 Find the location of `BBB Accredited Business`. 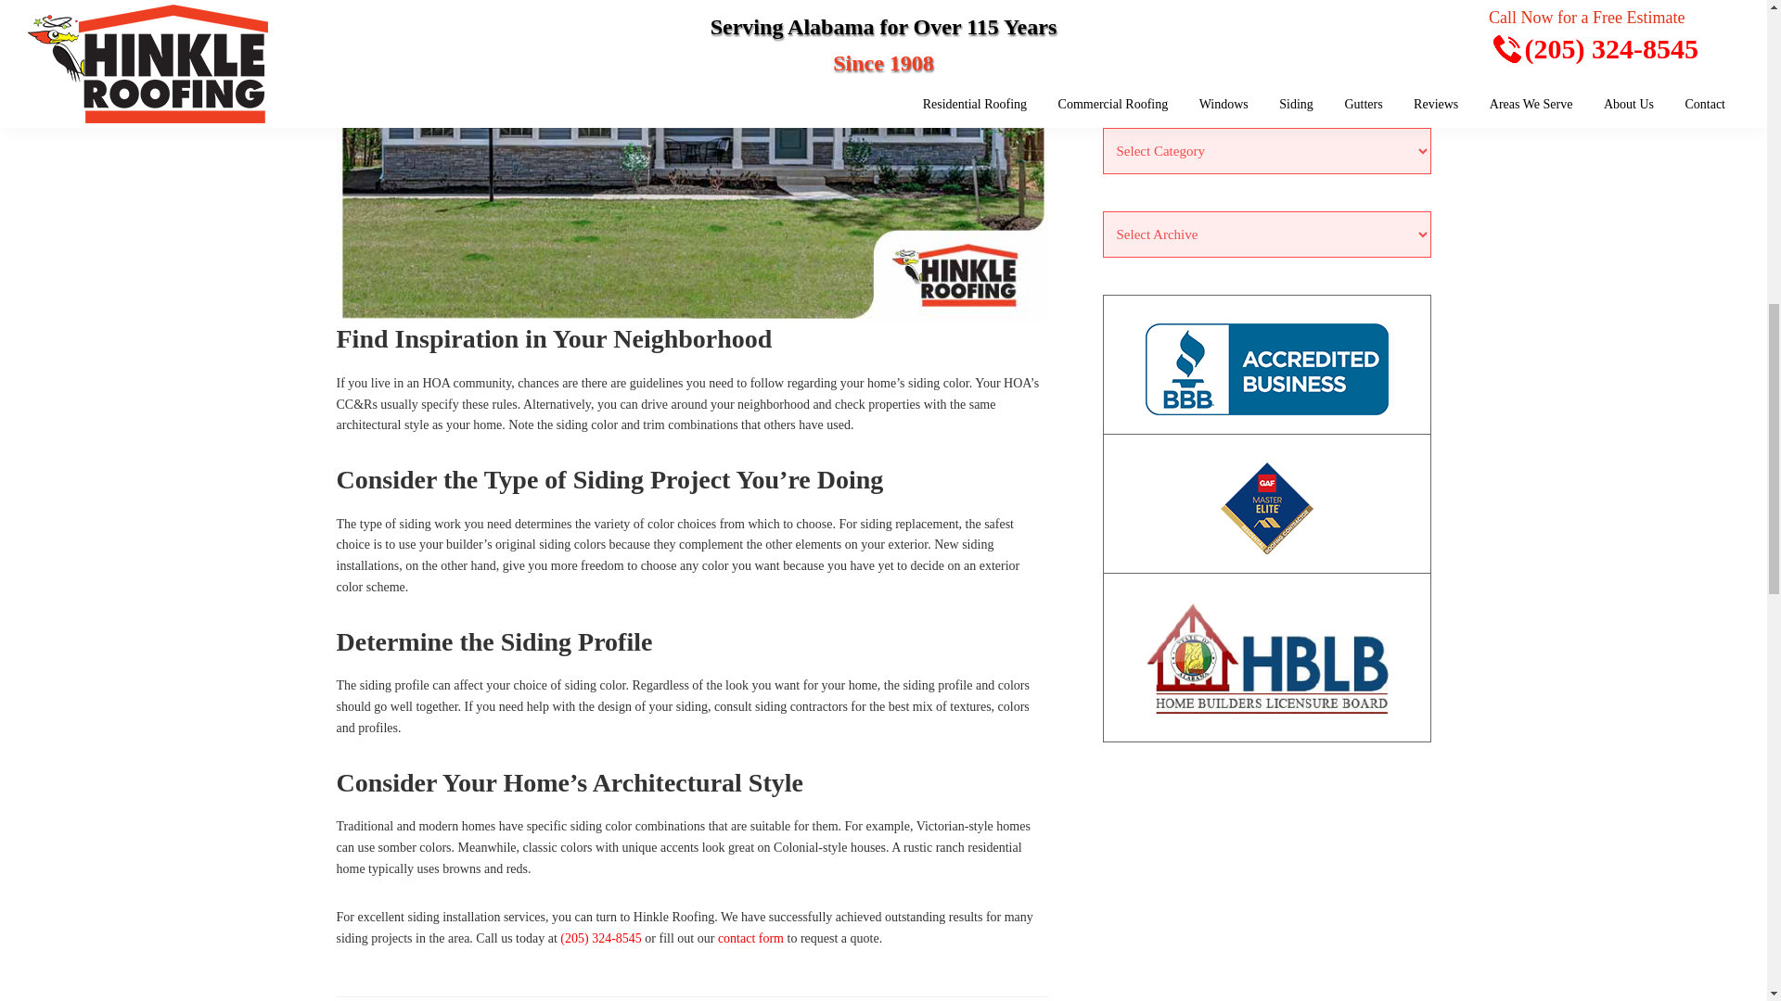

BBB Accredited Business is located at coordinates (1265, 369).